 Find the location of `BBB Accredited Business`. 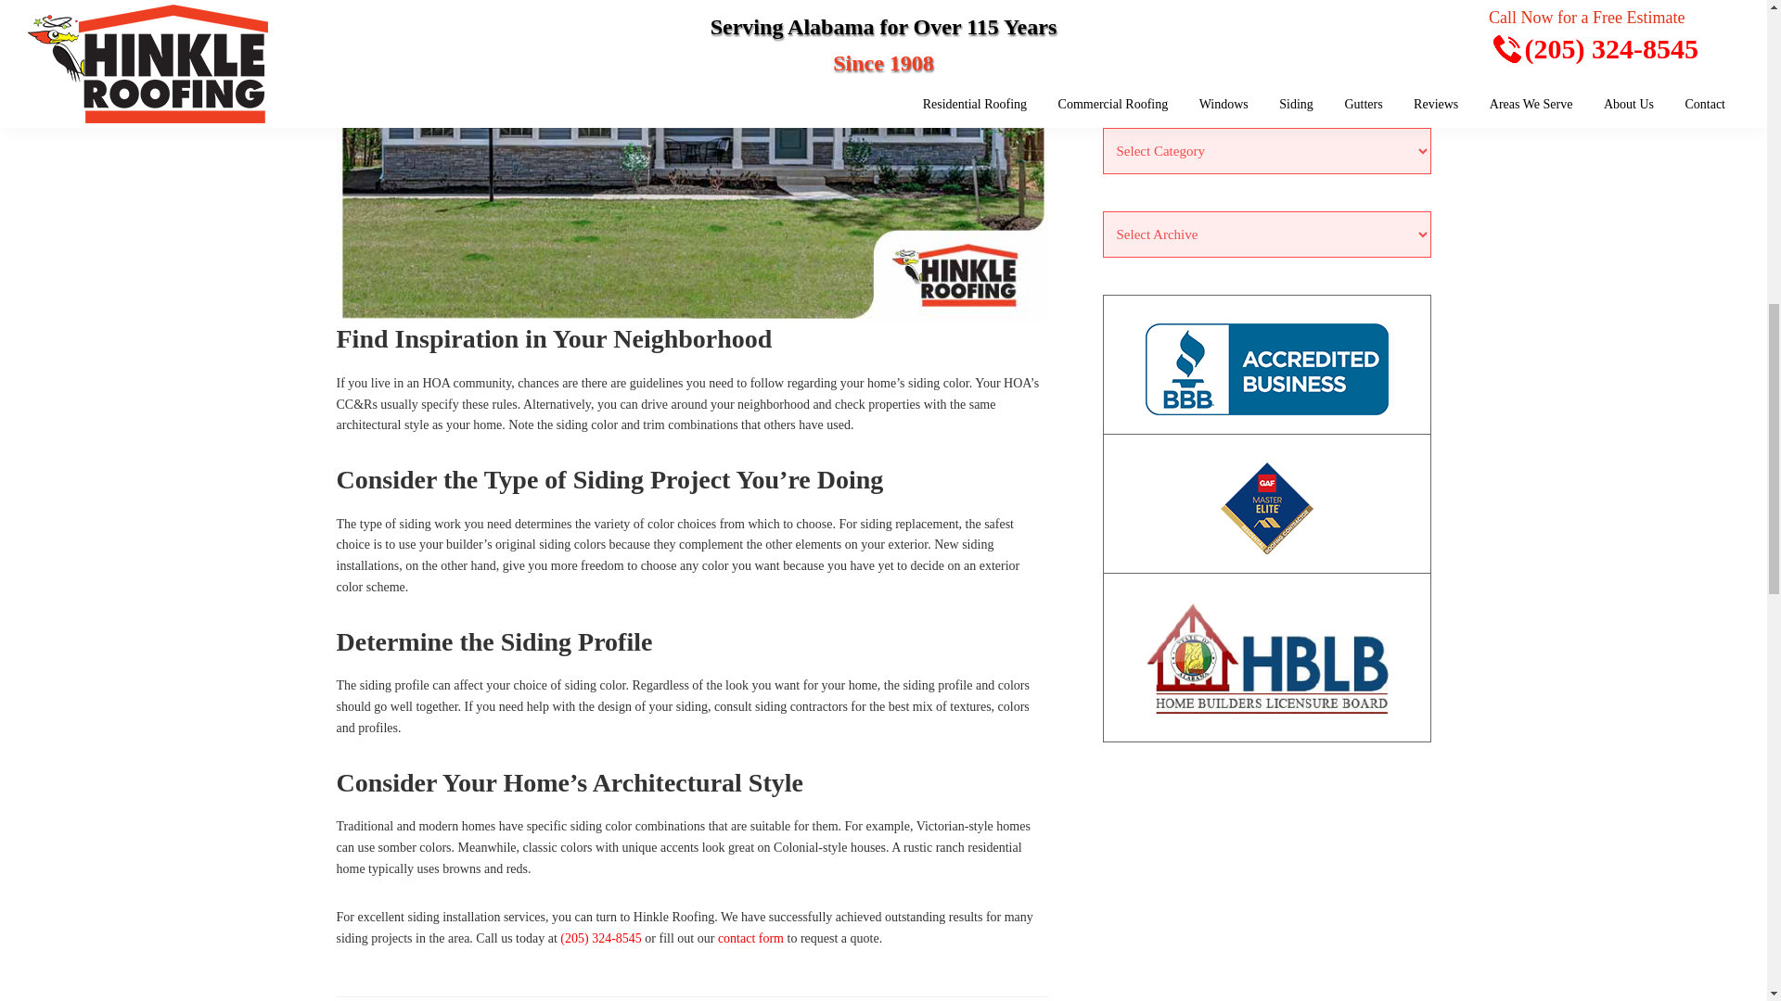

BBB Accredited Business is located at coordinates (1265, 369).